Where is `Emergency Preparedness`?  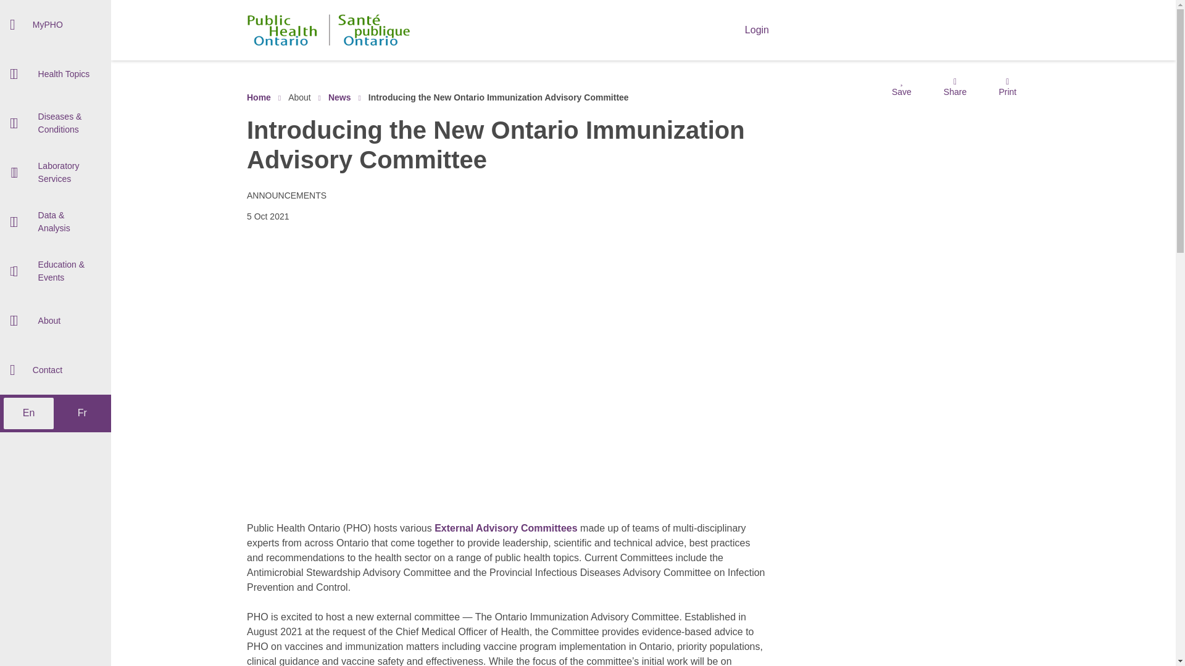
Emergency Preparedness is located at coordinates (56, 94).